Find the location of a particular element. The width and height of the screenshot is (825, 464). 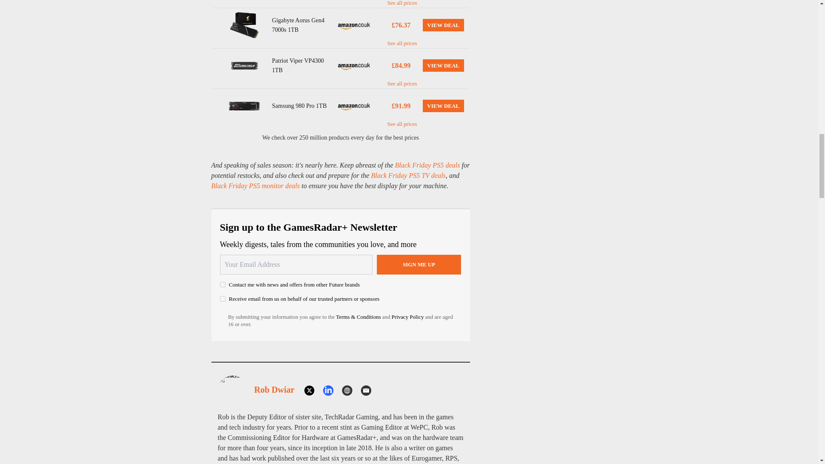

on is located at coordinates (223, 299).